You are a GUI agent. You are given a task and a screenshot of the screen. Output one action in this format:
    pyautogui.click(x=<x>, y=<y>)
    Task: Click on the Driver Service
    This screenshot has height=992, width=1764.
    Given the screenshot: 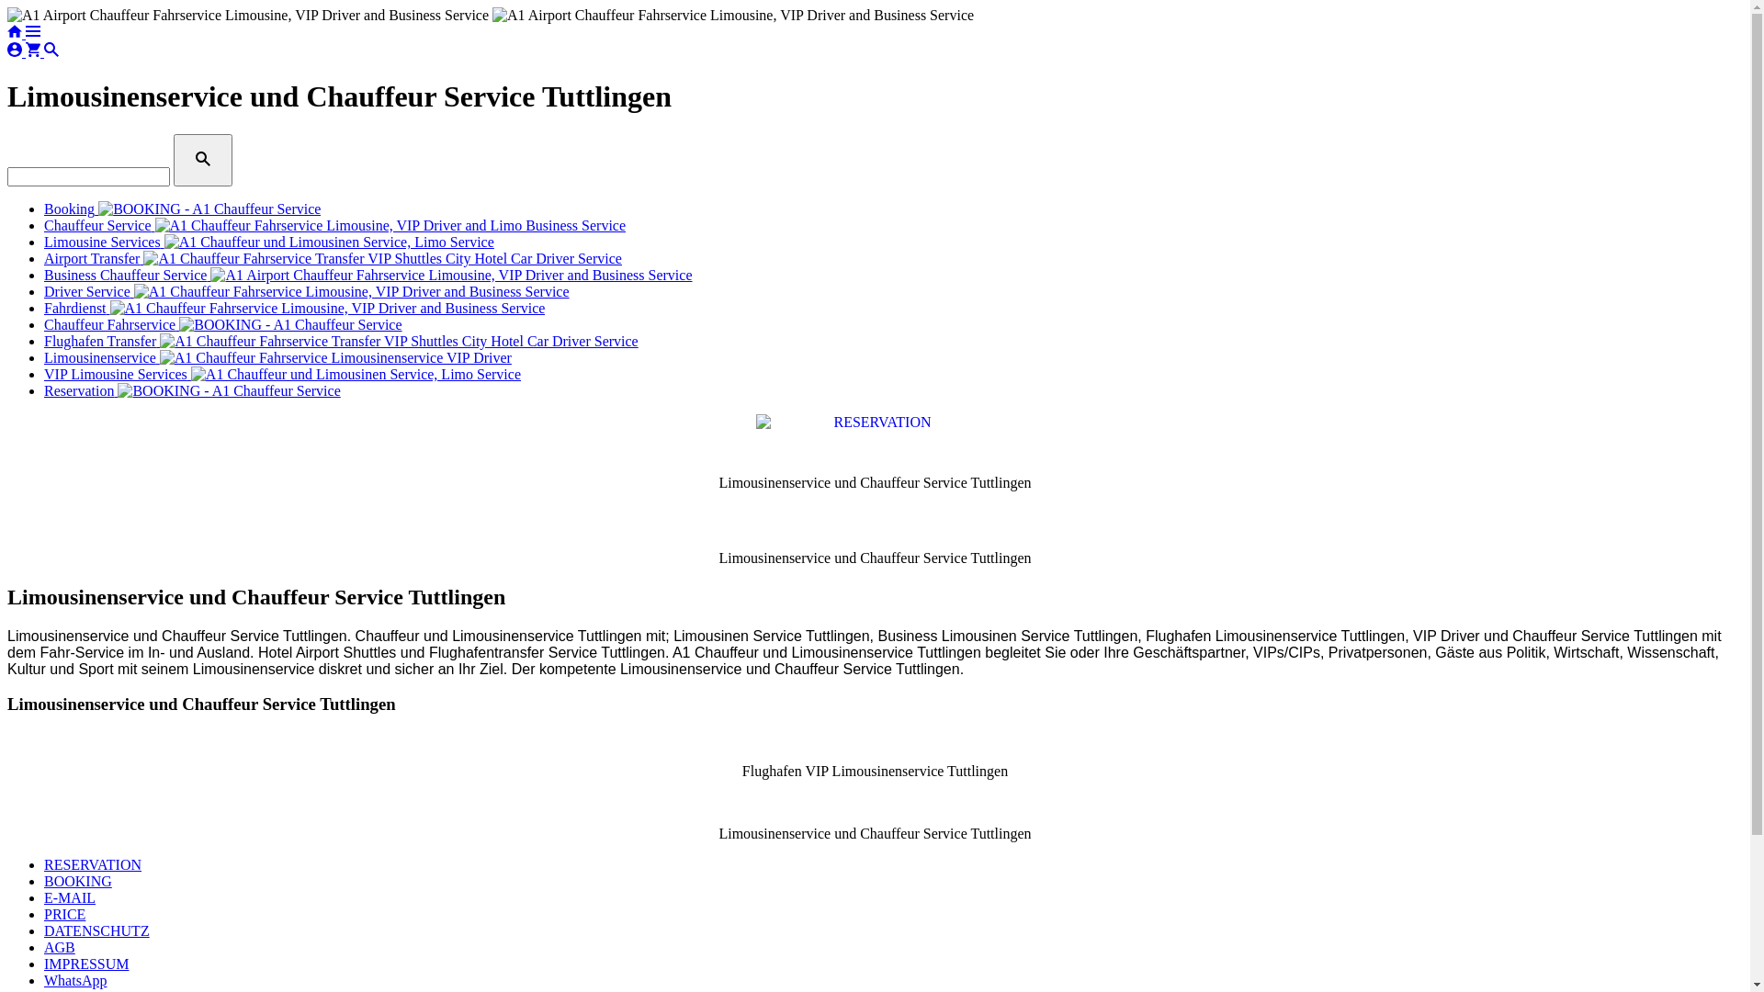 What is the action you would take?
    pyautogui.click(x=307, y=292)
    